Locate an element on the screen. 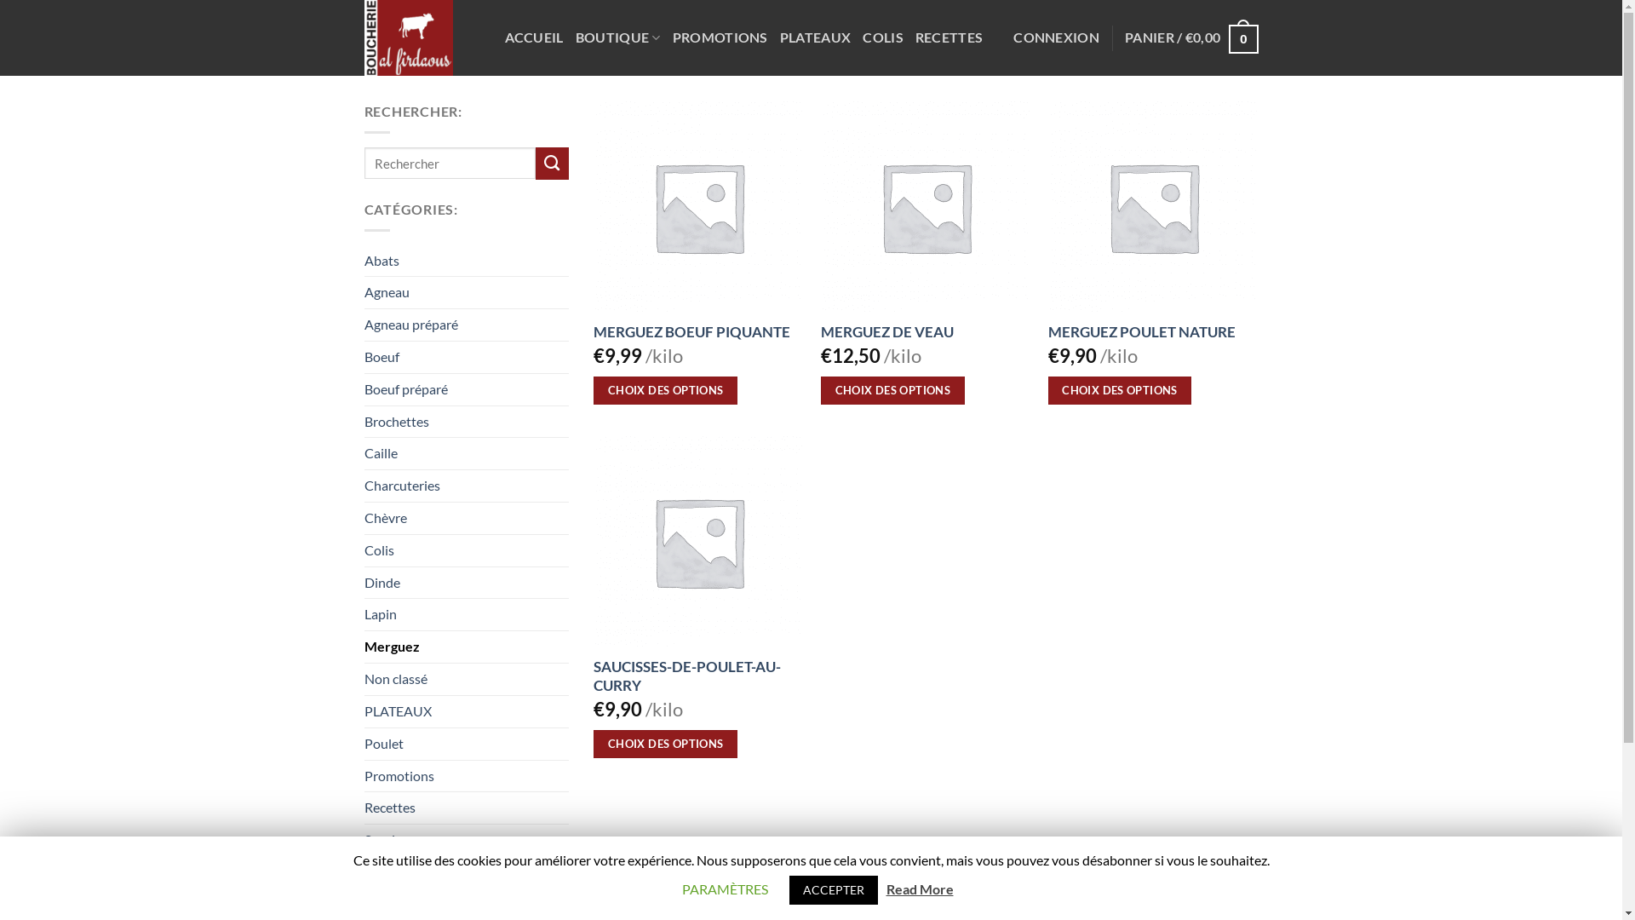  SAUCISSES-DE-POULET-AU-CURRY is located at coordinates (692, 676).